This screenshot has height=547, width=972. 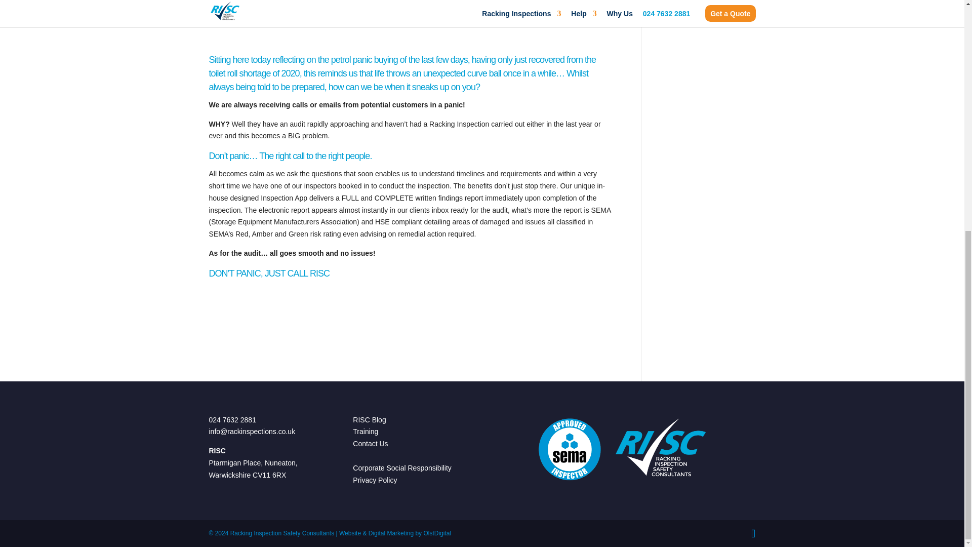 What do you see at coordinates (626, 450) in the screenshot?
I see `RISC SEMA Approved Inspectors` at bounding box center [626, 450].